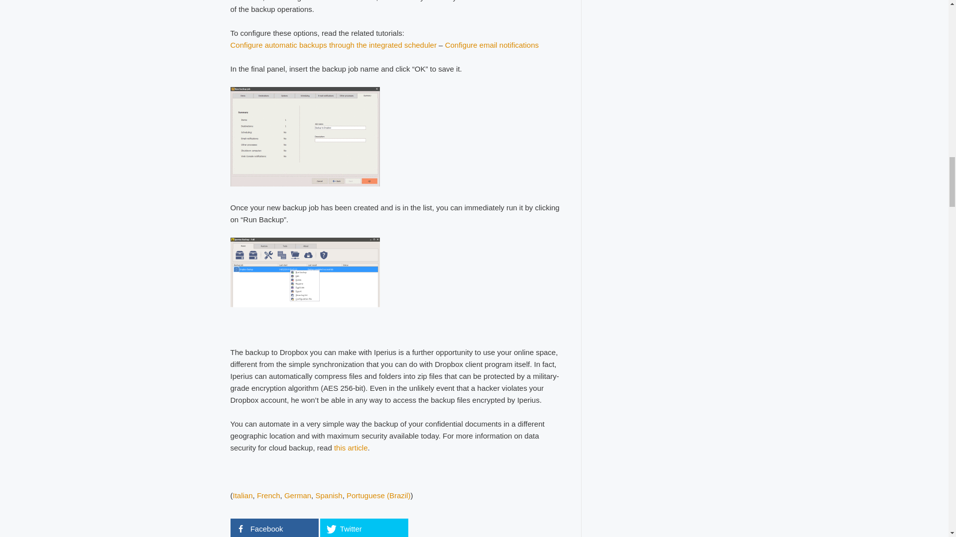 This screenshot has height=537, width=956. I want to click on German, so click(298, 495).